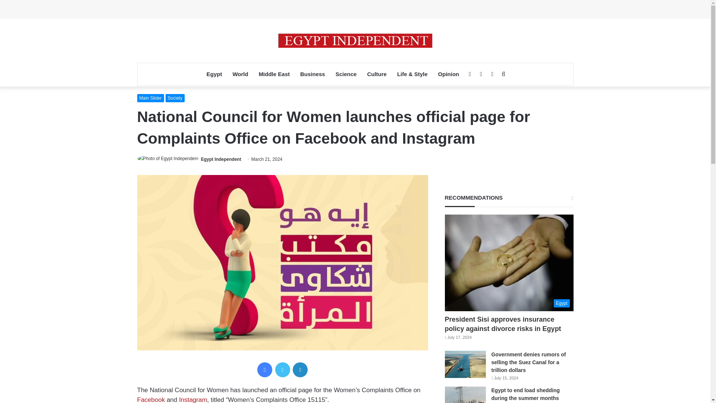 This screenshot has width=716, height=403. Describe the element at coordinates (355, 40) in the screenshot. I see `Egypt Independent` at that location.